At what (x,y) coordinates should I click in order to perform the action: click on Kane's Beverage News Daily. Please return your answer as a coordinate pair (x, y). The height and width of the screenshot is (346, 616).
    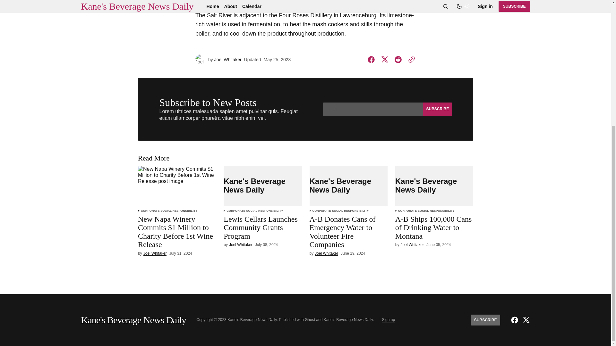
    Looking at the image, I should click on (262, 186).